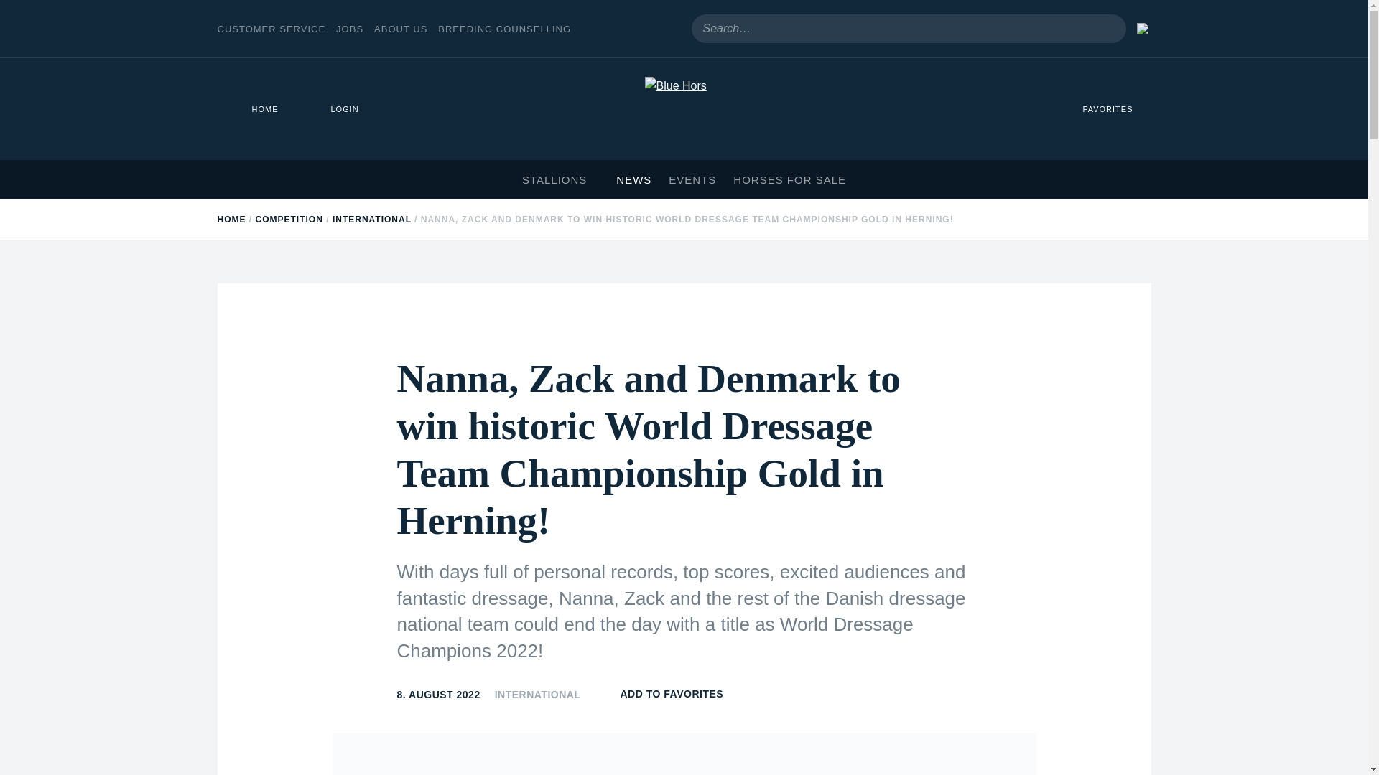  Describe the element at coordinates (350, 29) in the screenshot. I see `JOBS` at that location.